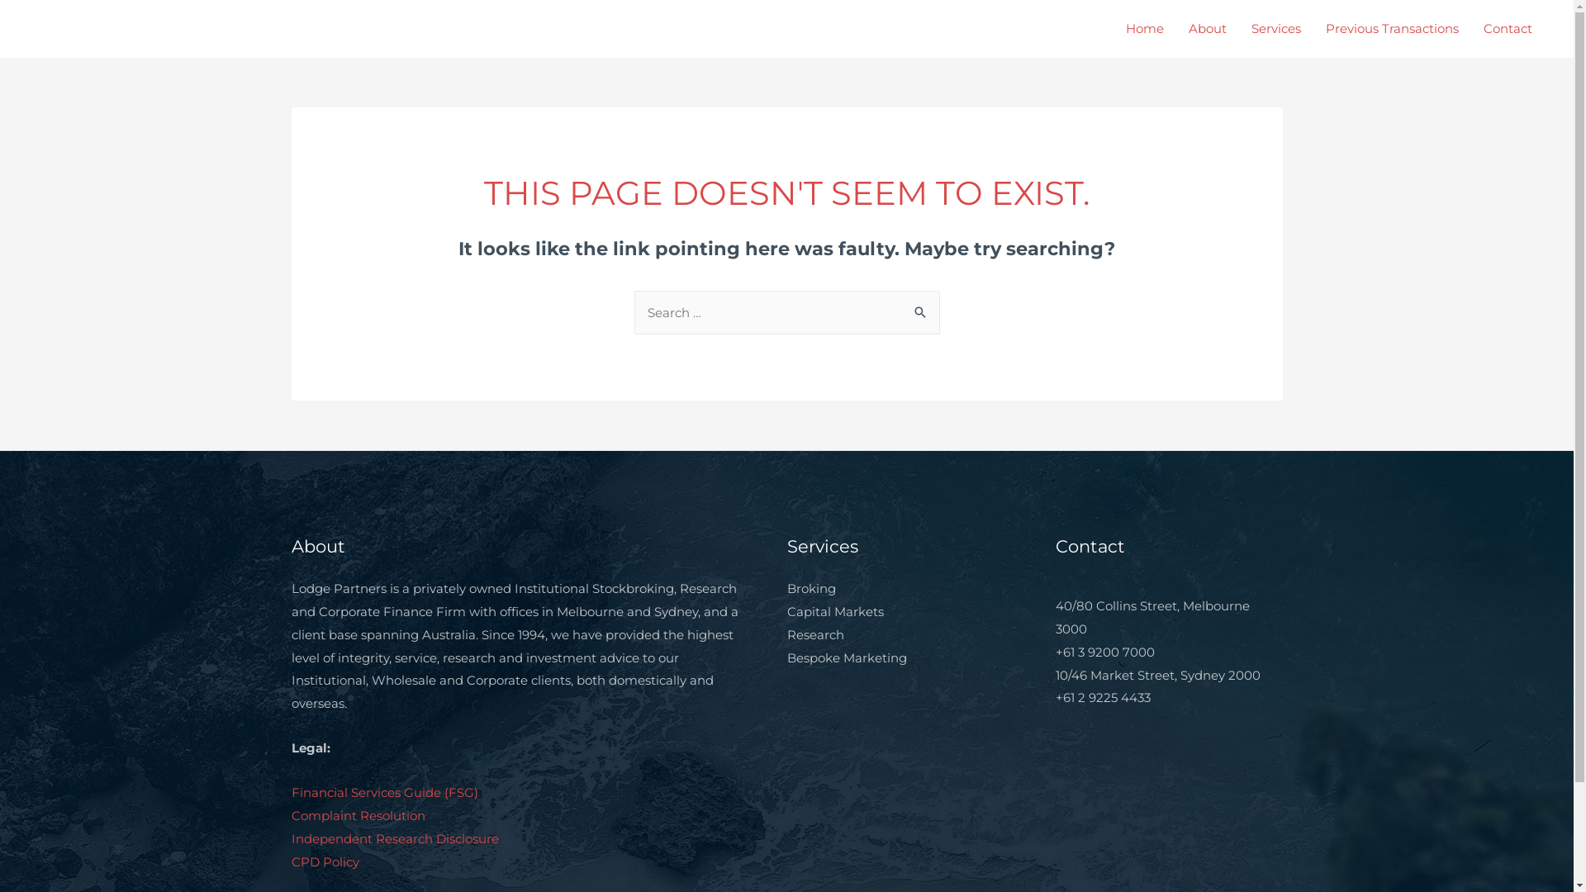 The height and width of the screenshot is (892, 1586). I want to click on Contact, so click(1508, 29).